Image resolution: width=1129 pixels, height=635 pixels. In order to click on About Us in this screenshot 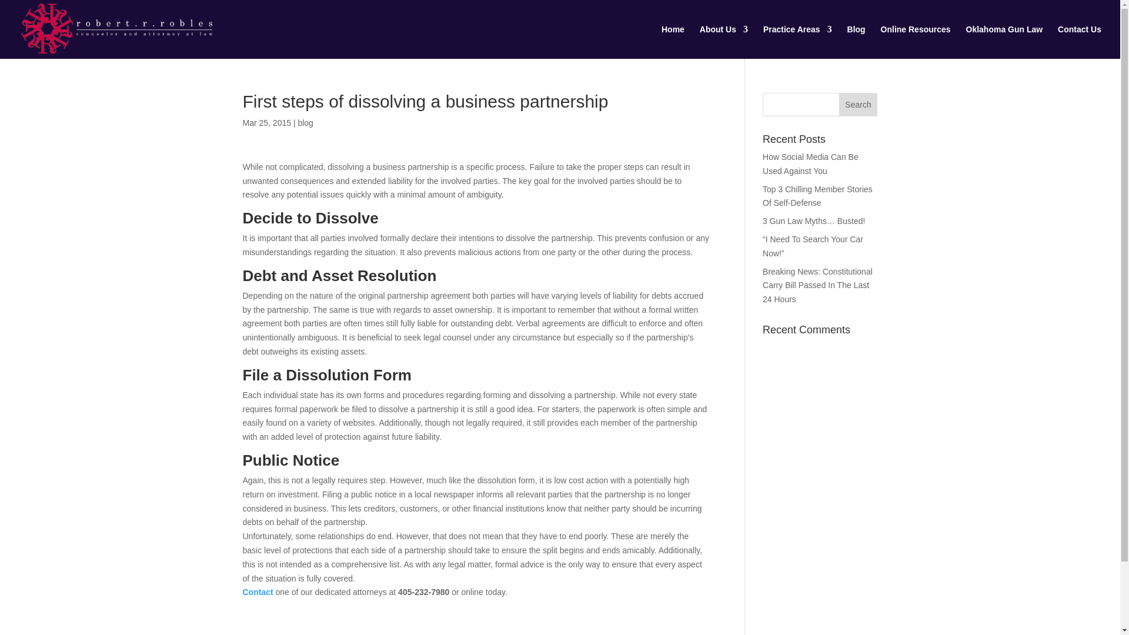, I will do `click(723, 42)`.